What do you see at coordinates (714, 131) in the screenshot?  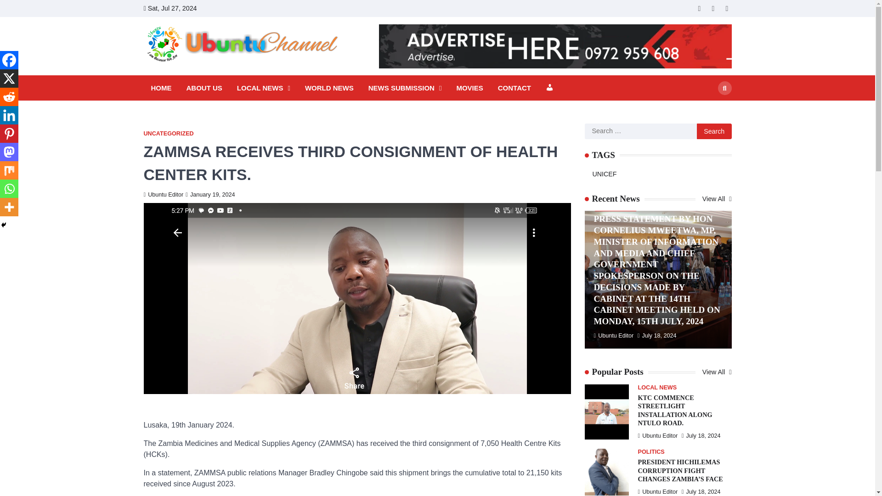 I see `Search` at bounding box center [714, 131].